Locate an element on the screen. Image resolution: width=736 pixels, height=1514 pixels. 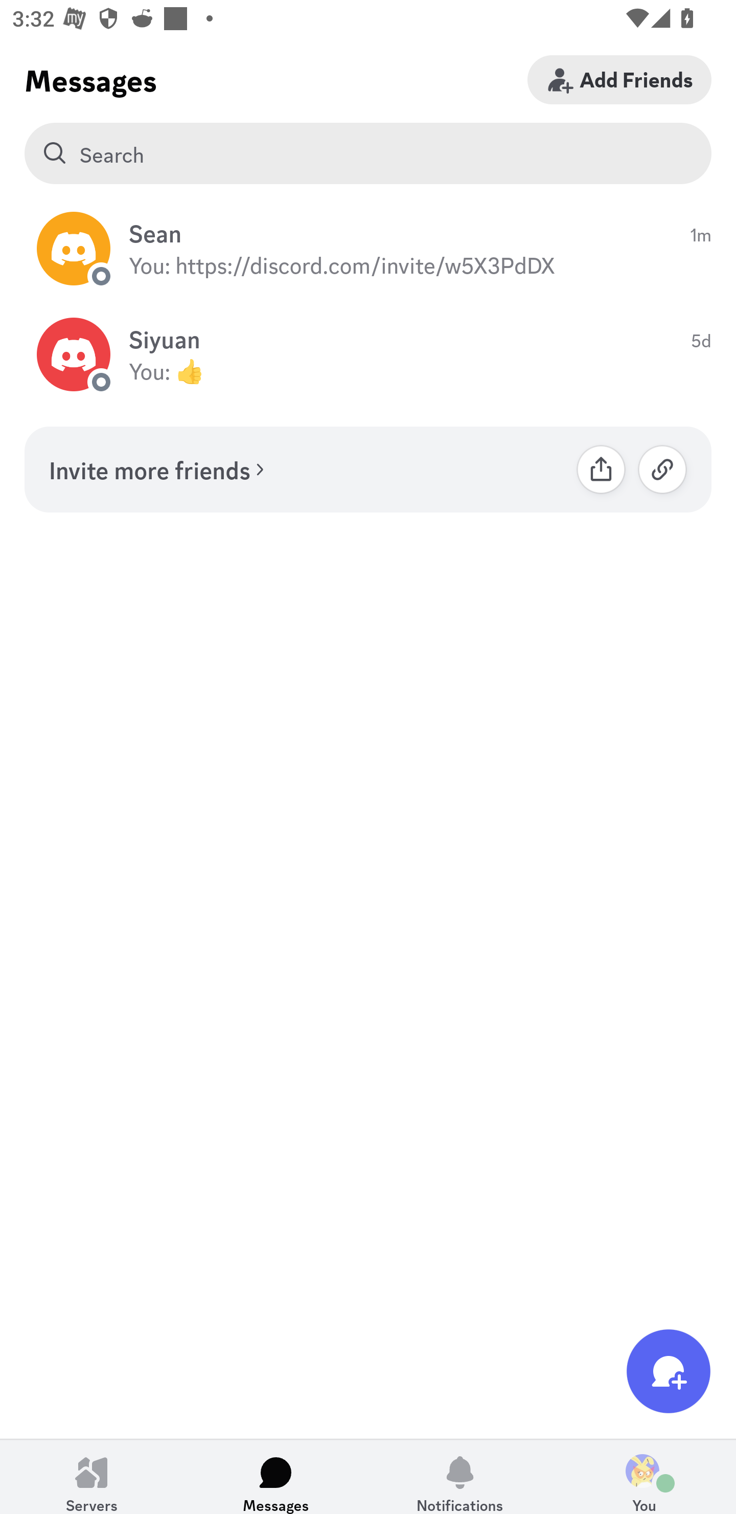
Notifications is located at coordinates (460, 1477).